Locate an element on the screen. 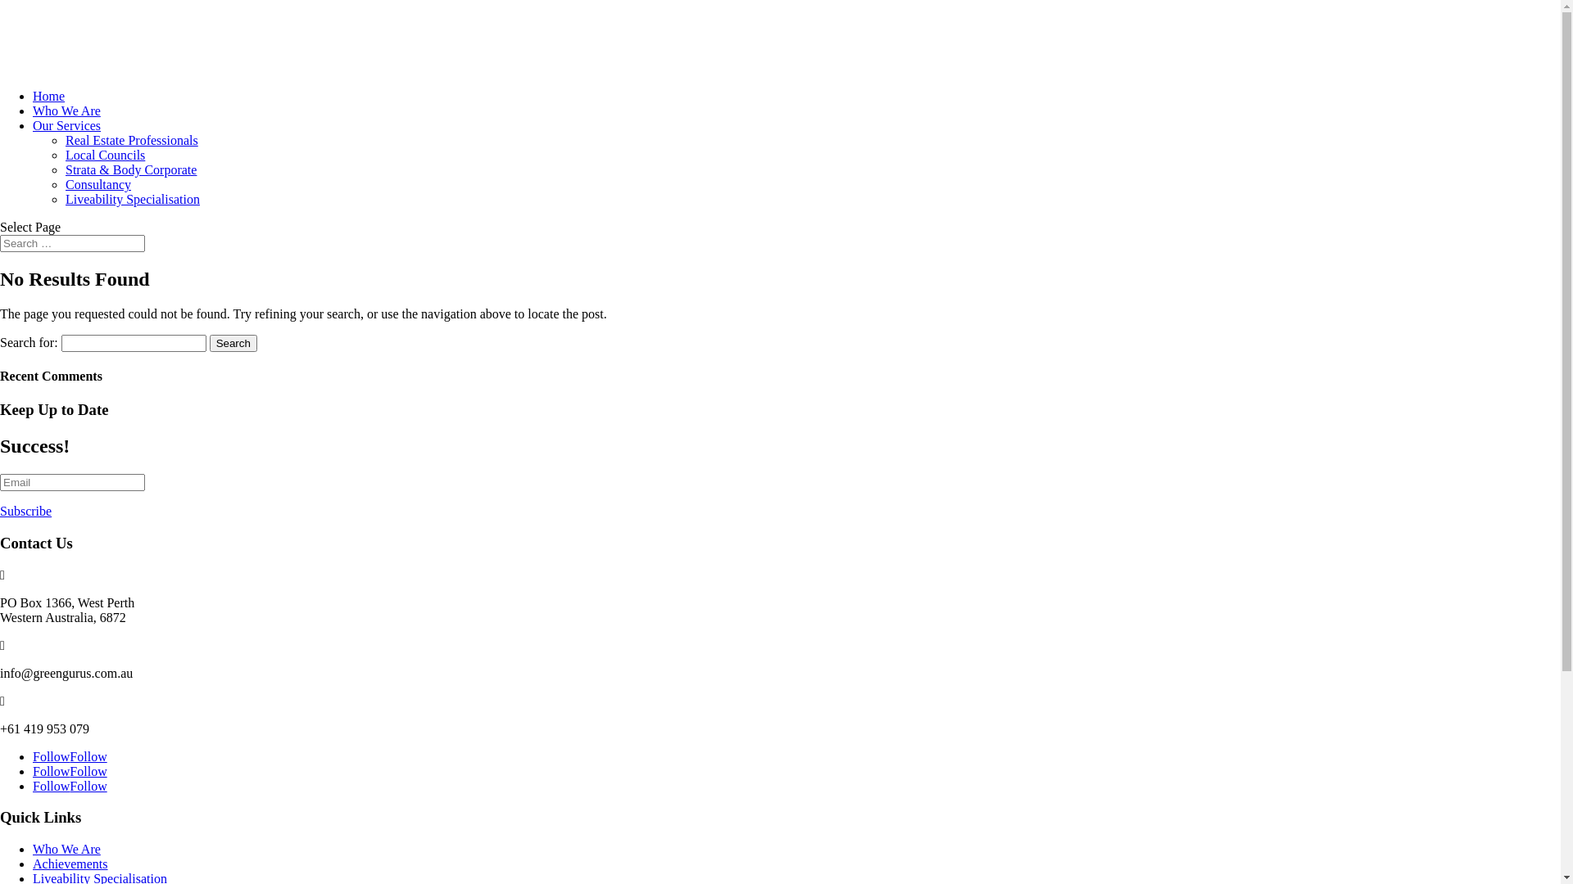 The image size is (1573, 884). Who We Are is located at coordinates (66, 850).